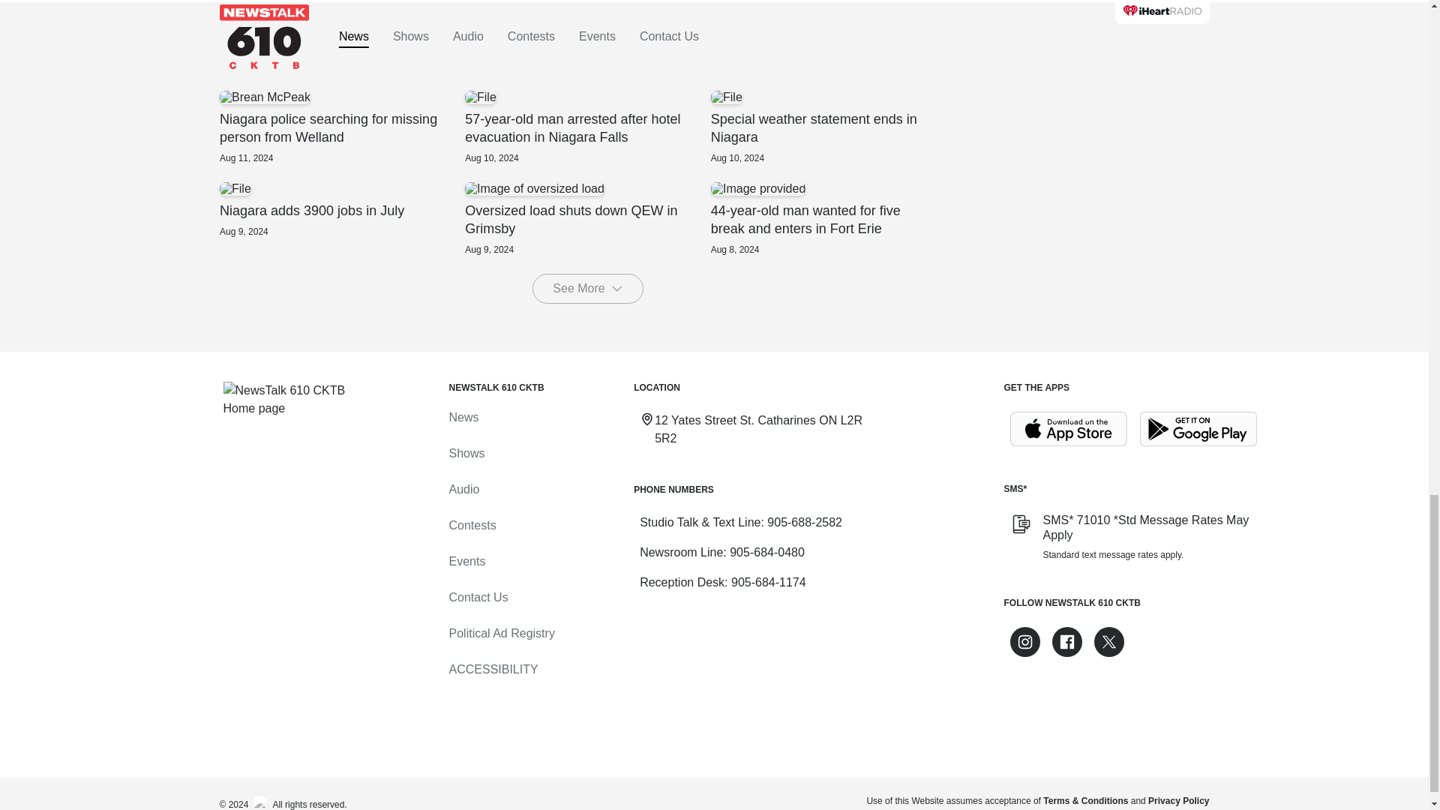 The width and height of the screenshot is (1440, 810). Describe the element at coordinates (1068, 429) in the screenshot. I see `Download on the App Store` at that location.